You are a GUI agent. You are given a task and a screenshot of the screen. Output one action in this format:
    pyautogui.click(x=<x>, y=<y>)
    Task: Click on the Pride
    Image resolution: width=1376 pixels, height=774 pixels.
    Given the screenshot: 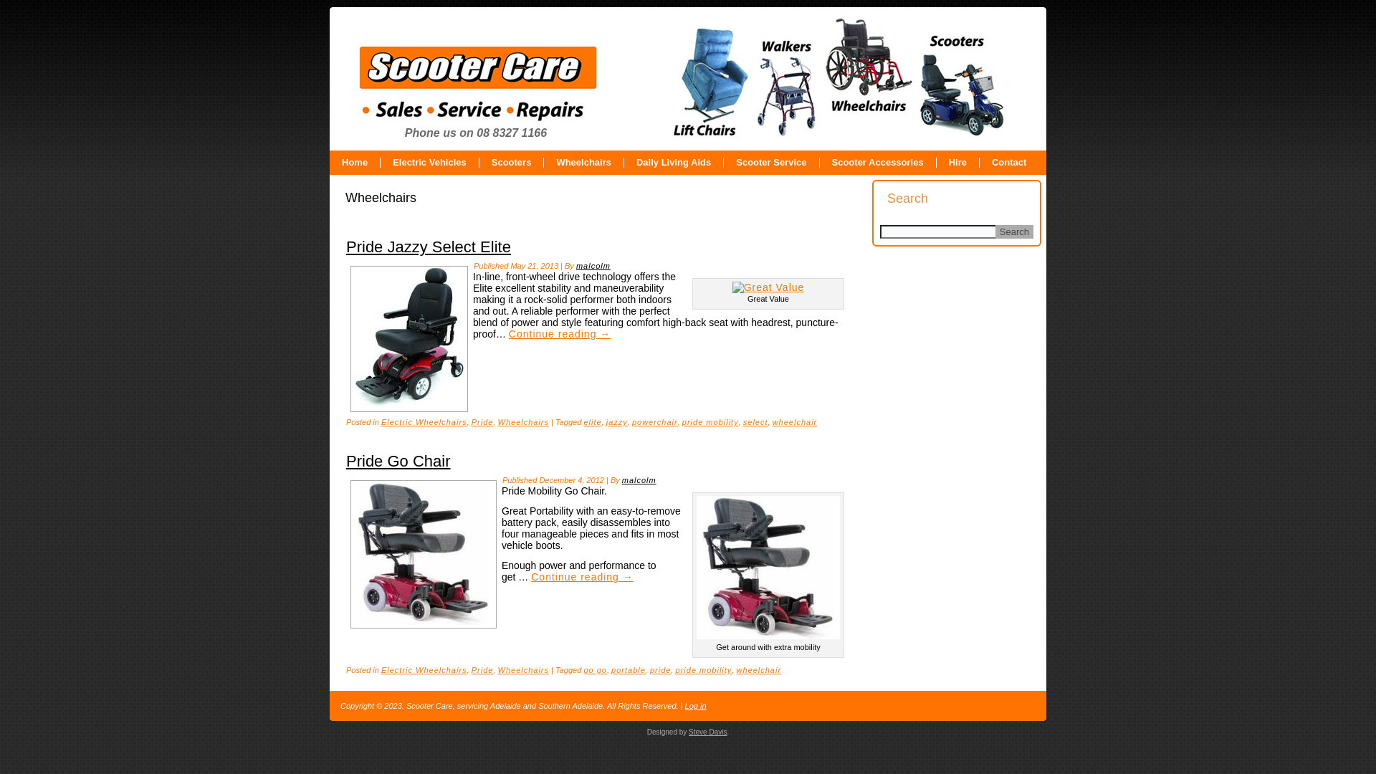 What is the action you would take?
    pyautogui.click(x=483, y=422)
    